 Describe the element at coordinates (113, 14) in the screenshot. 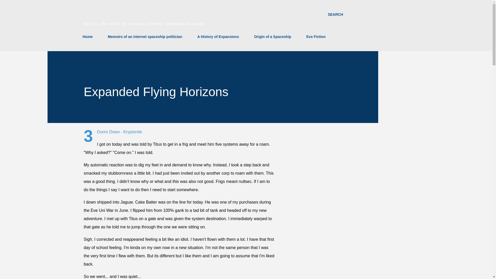

I see `LOW SEC LIFESTYLE` at that location.